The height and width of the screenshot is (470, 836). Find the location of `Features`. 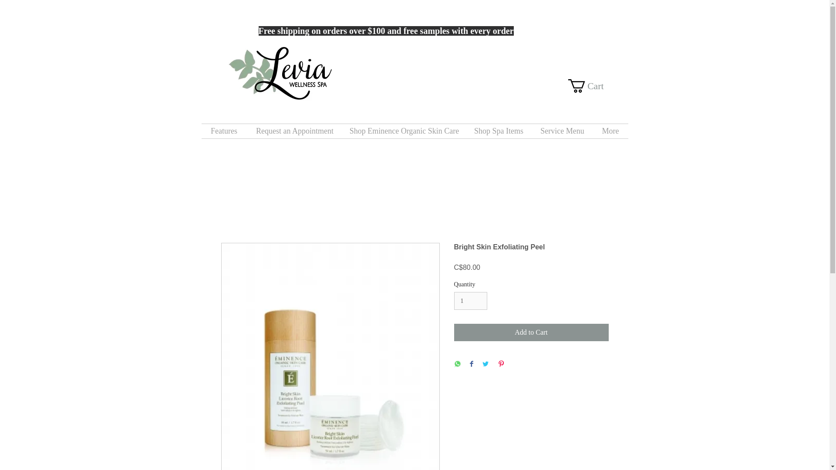

Features is located at coordinates (224, 131).